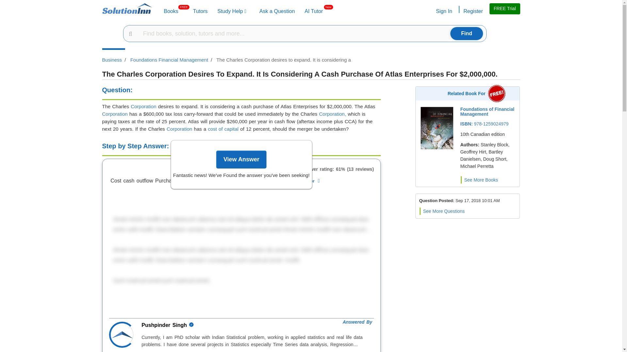 This screenshot has height=352, width=627. What do you see at coordinates (200, 11) in the screenshot?
I see `Tutors` at bounding box center [200, 11].